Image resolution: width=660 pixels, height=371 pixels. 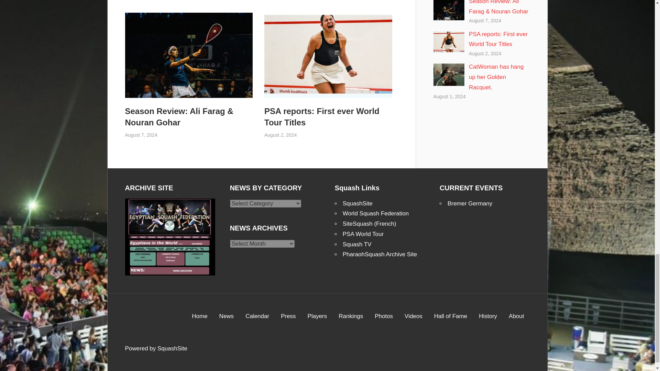 I want to click on 12:19 am, so click(x=141, y=135).